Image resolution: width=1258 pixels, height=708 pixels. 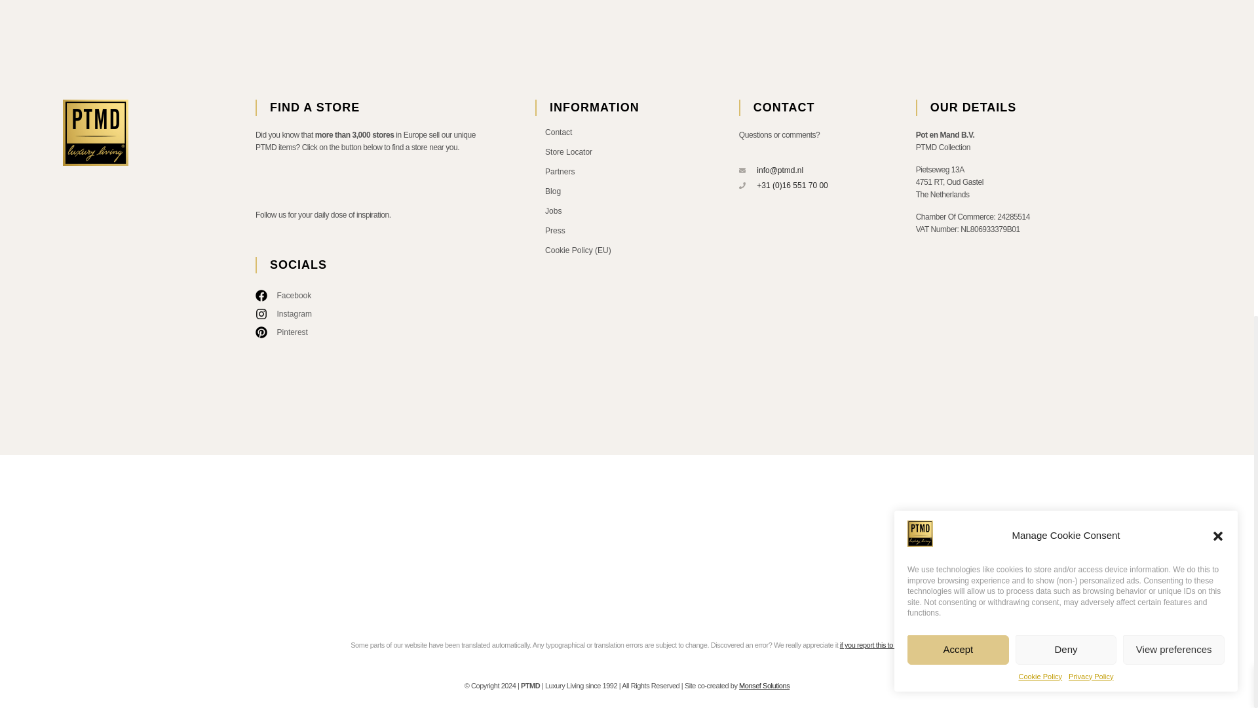 What do you see at coordinates (1173, 79) in the screenshot?
I see `View preferences` at bounding box center [1173, 79].